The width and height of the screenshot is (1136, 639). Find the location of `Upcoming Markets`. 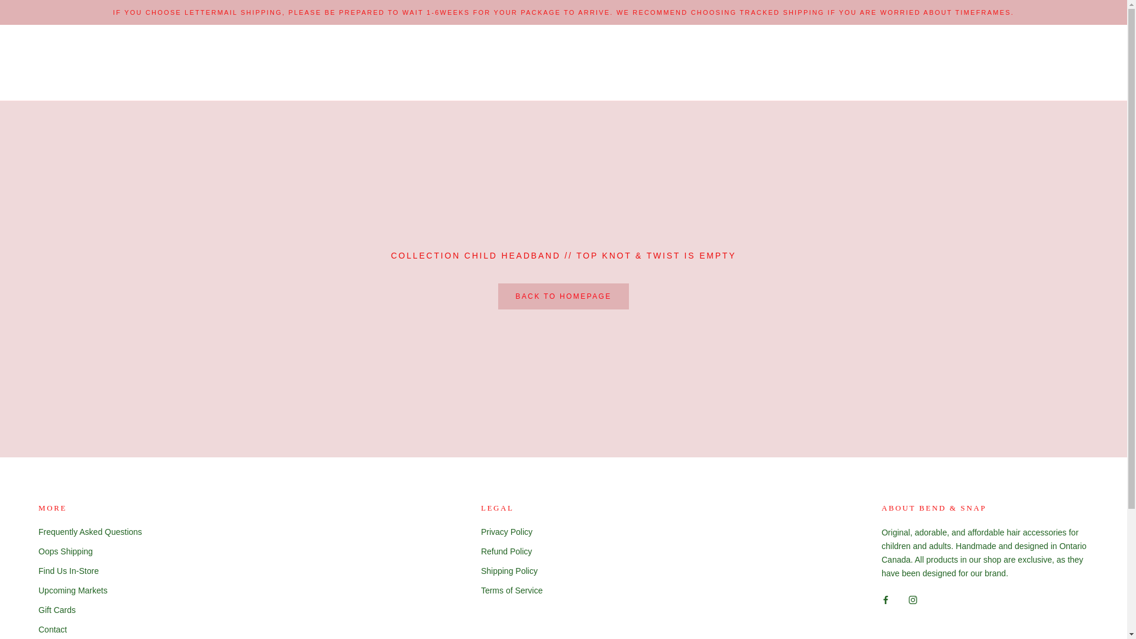

Upcoming Markets is located at coordinates (90, 590).